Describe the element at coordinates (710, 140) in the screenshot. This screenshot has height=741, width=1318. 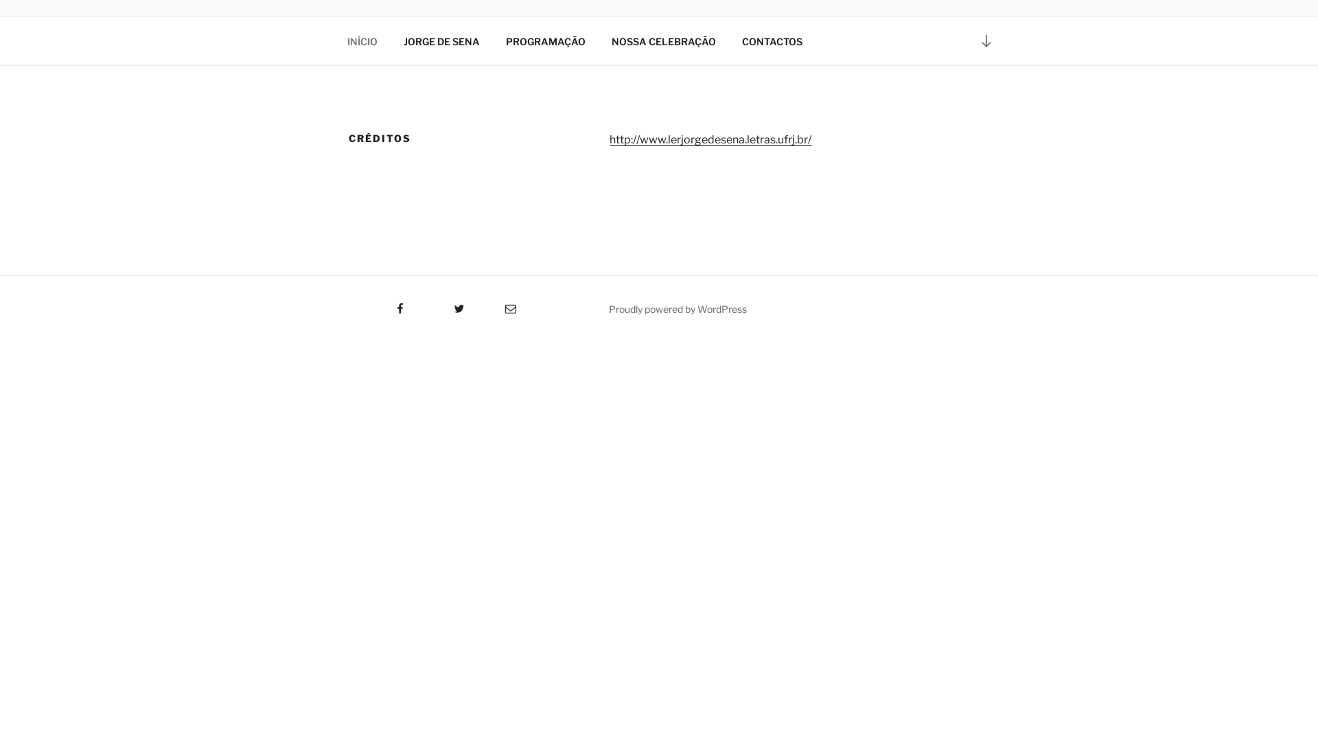
I see `http://www.lerjorgedesena.letras.ufrj.br/` at that location.